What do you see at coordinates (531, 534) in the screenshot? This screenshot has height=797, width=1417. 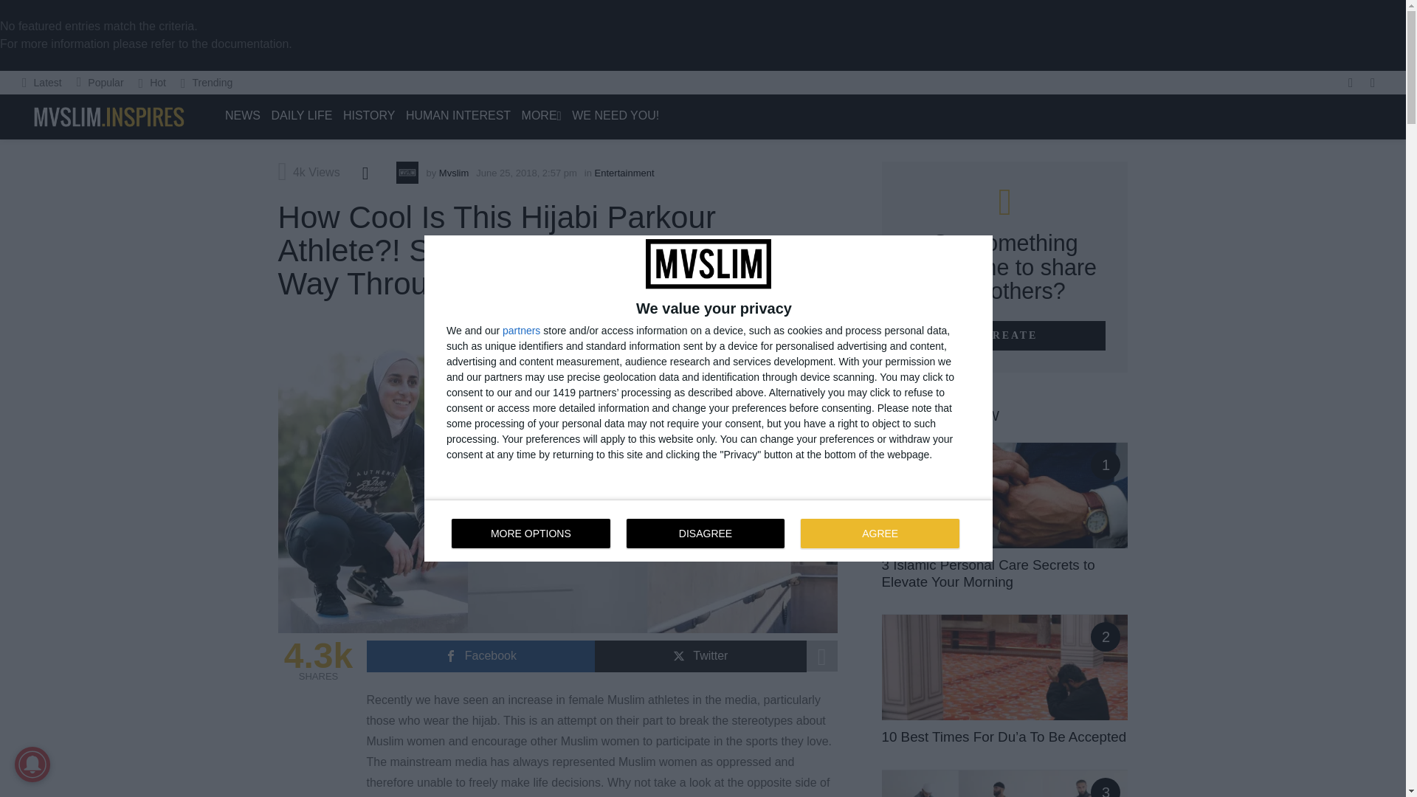 I see `MORE OPTIONS` at bounding box center [531, 534].